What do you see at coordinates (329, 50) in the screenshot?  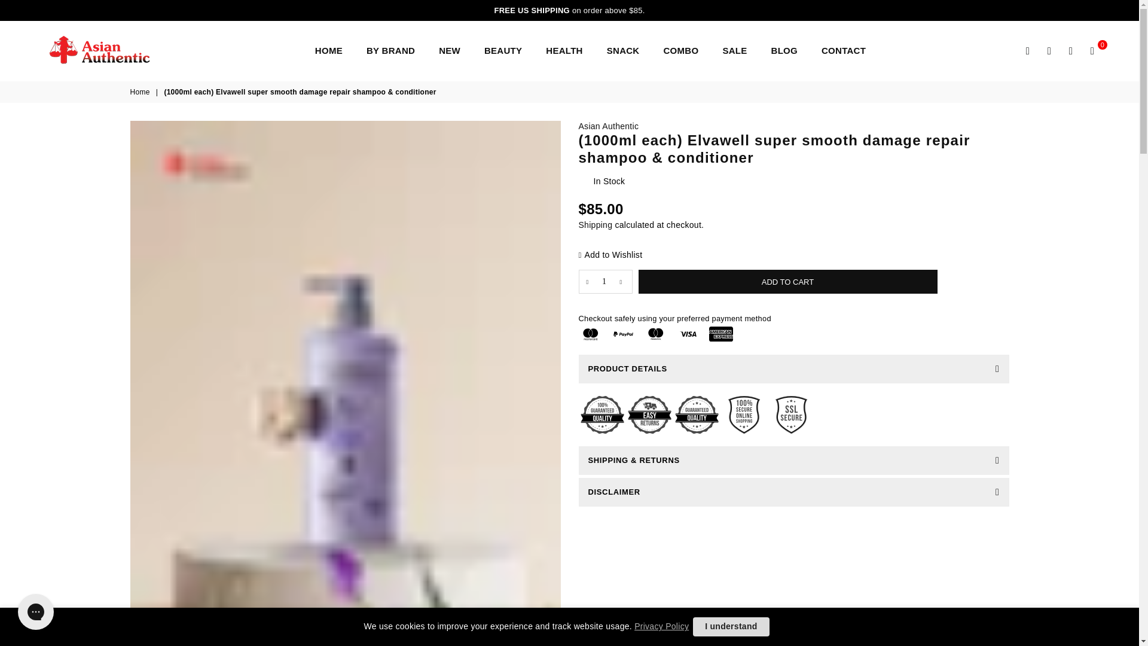 I see `HOME` at bounding box center [329, 50].